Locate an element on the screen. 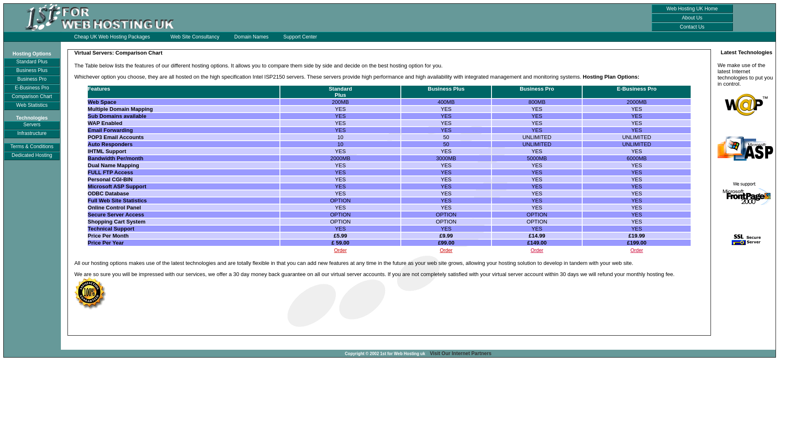 The image size is (795, 447). Domain Names is located at coordinates (252, 37).